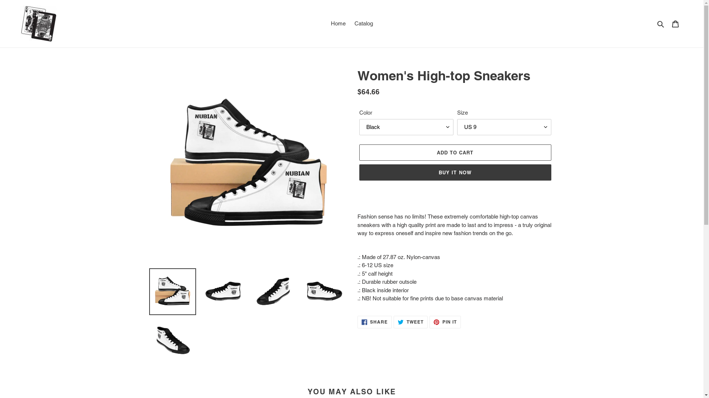 This screenshot has width=709, height=398. What do you see at coordinates (375, 322) in the screenshot?
I see `SHARE
SHARE ON FACEBOOK` at bounding box center [375, 322].